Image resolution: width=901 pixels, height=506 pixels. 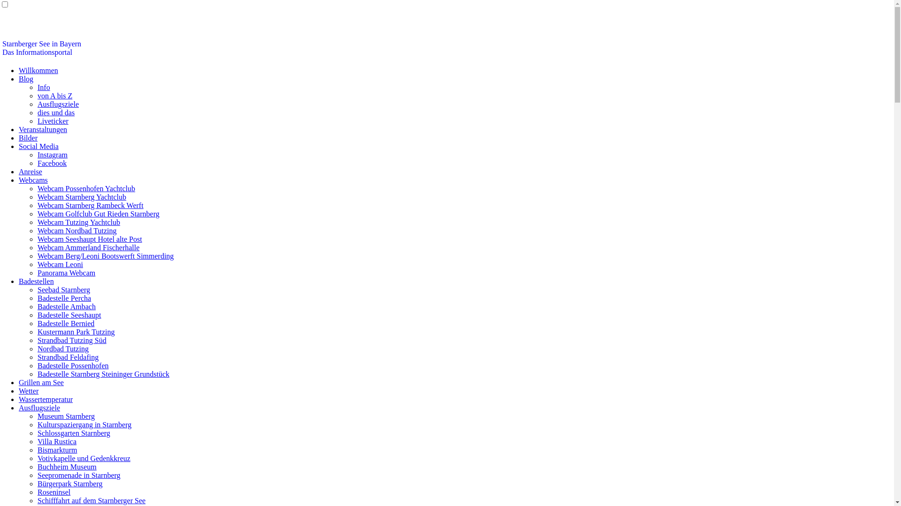 What do you see at coordinates (57, 441) in the screenshot?
I see `Villa Rustica` at bounding box center [57, 441].